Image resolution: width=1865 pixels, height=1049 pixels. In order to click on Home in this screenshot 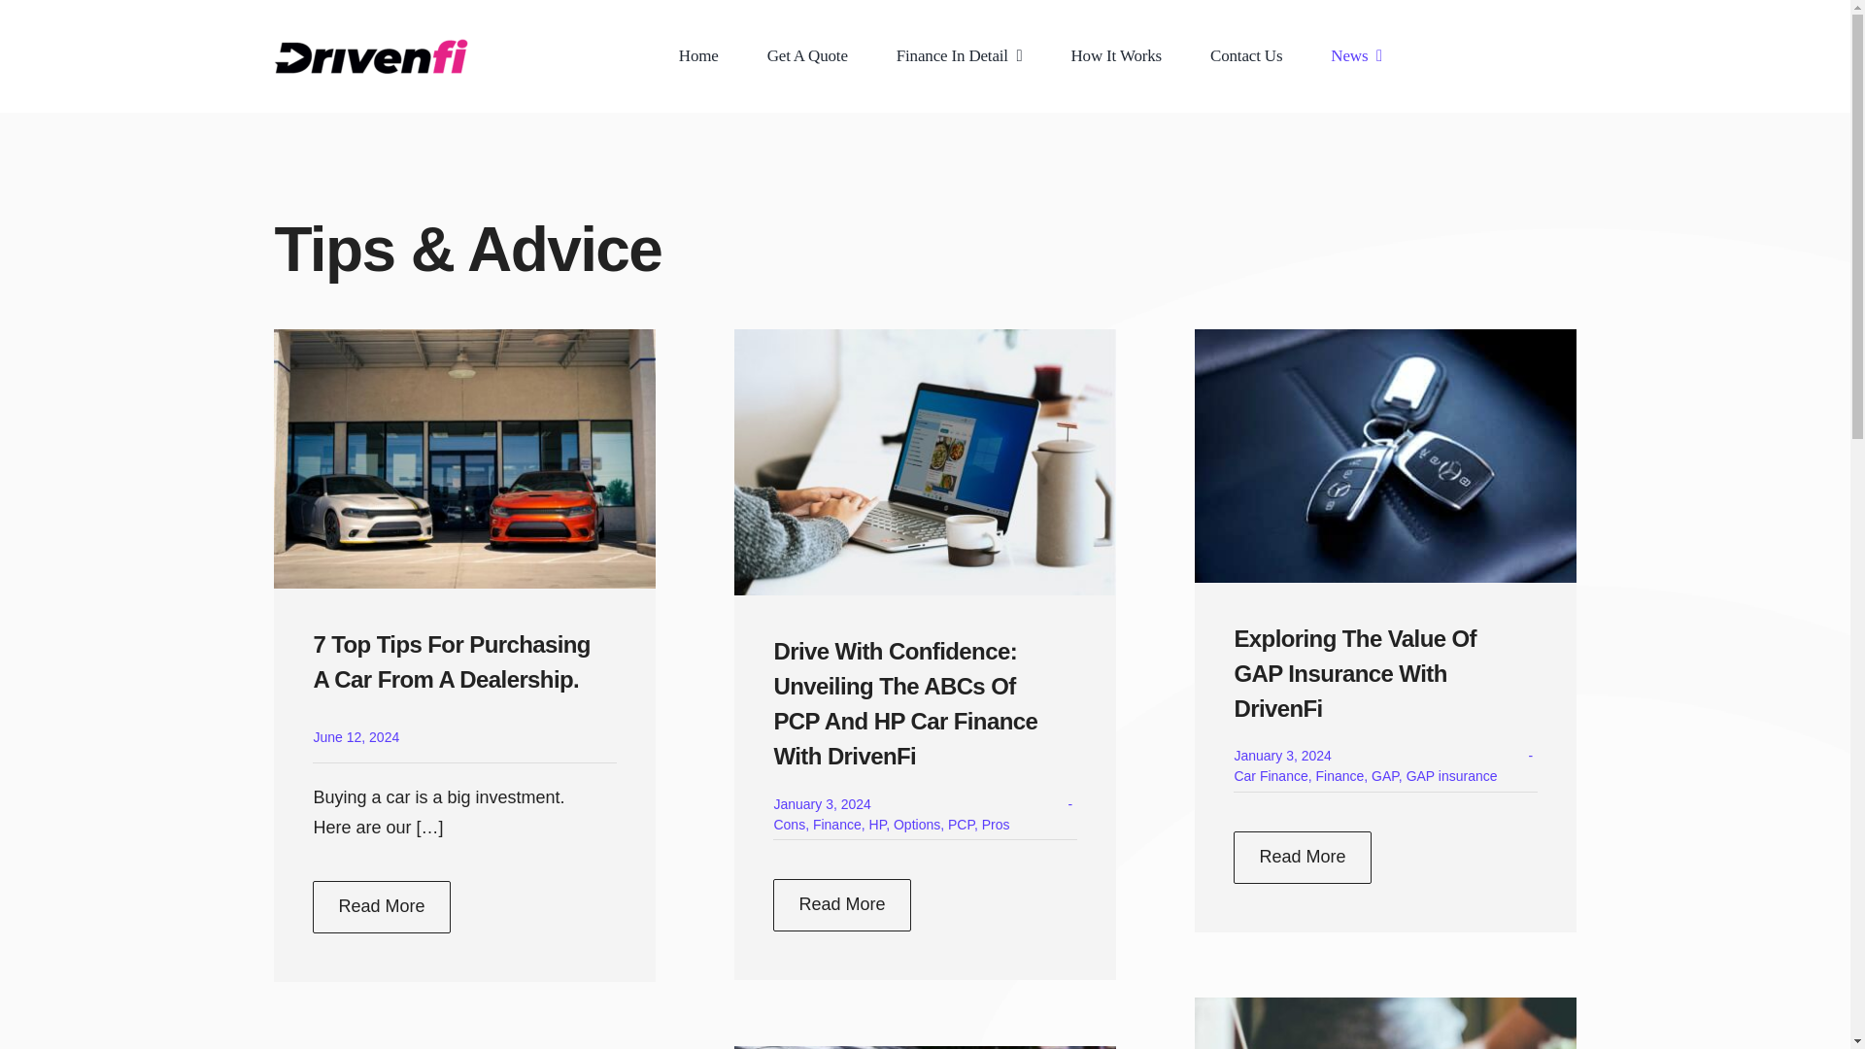, I will do `click(697, 56)`.